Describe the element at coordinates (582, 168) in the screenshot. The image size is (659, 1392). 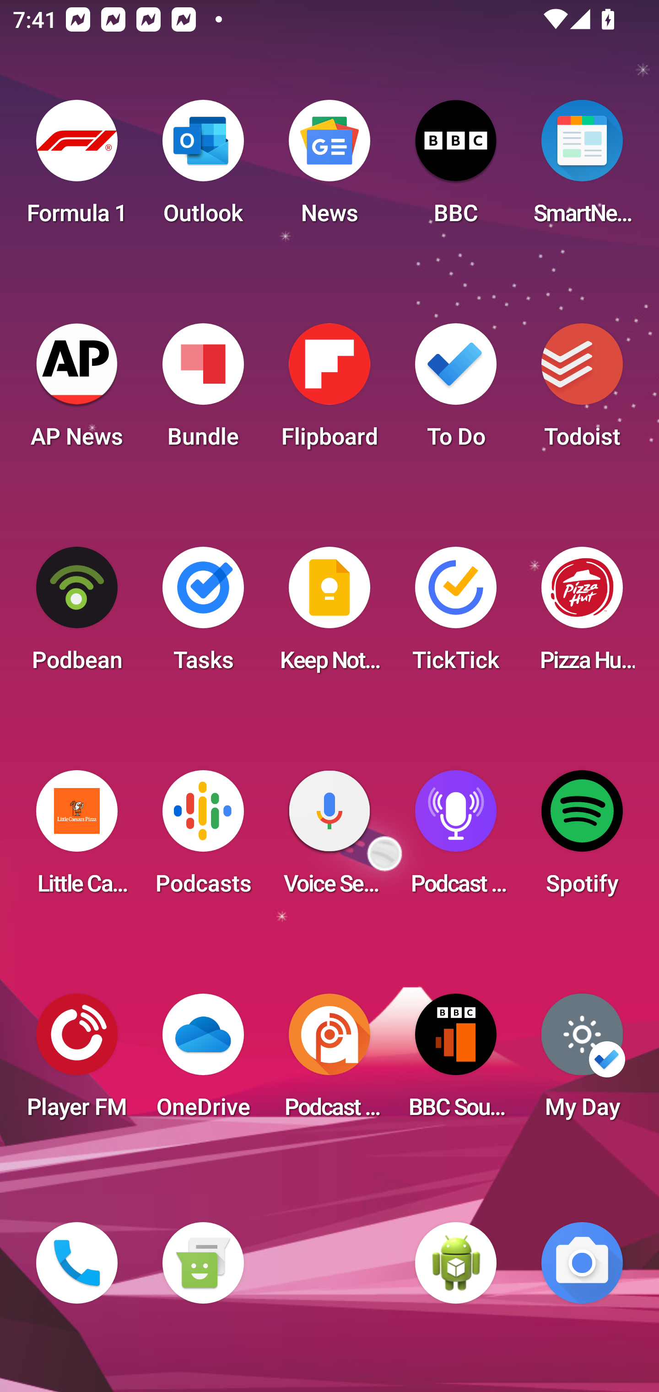
I see `SmartNews` at that location.